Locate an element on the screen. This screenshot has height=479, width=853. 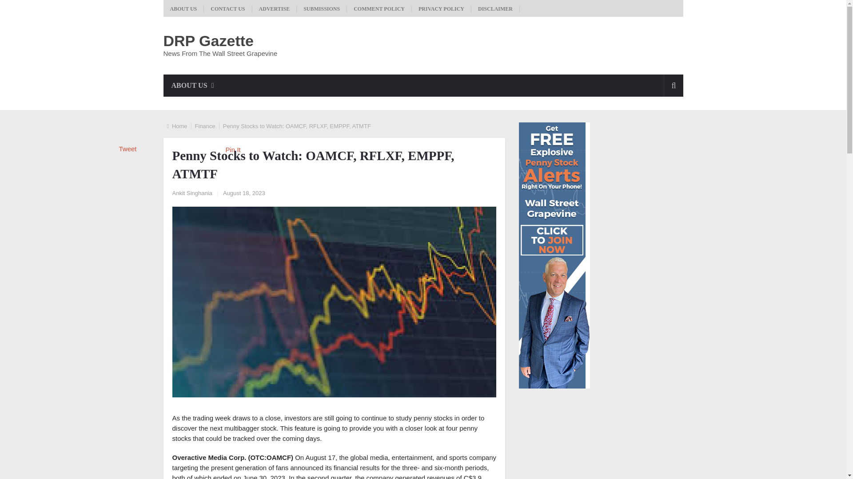
Tweet is located at coordinates (128, 149).